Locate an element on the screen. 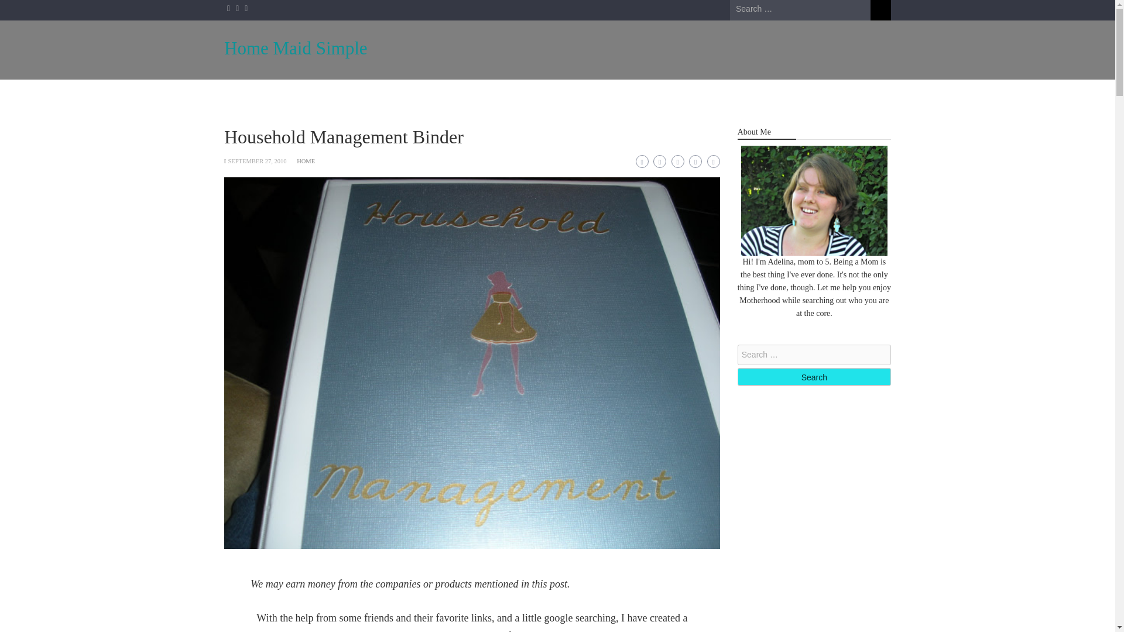 This screenshot has height=632, width=1124. Search is located at coordinates (814, 376).